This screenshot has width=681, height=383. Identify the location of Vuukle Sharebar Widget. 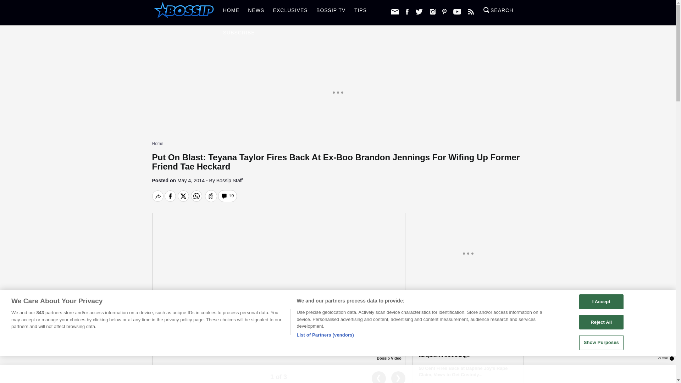
(338, 195).